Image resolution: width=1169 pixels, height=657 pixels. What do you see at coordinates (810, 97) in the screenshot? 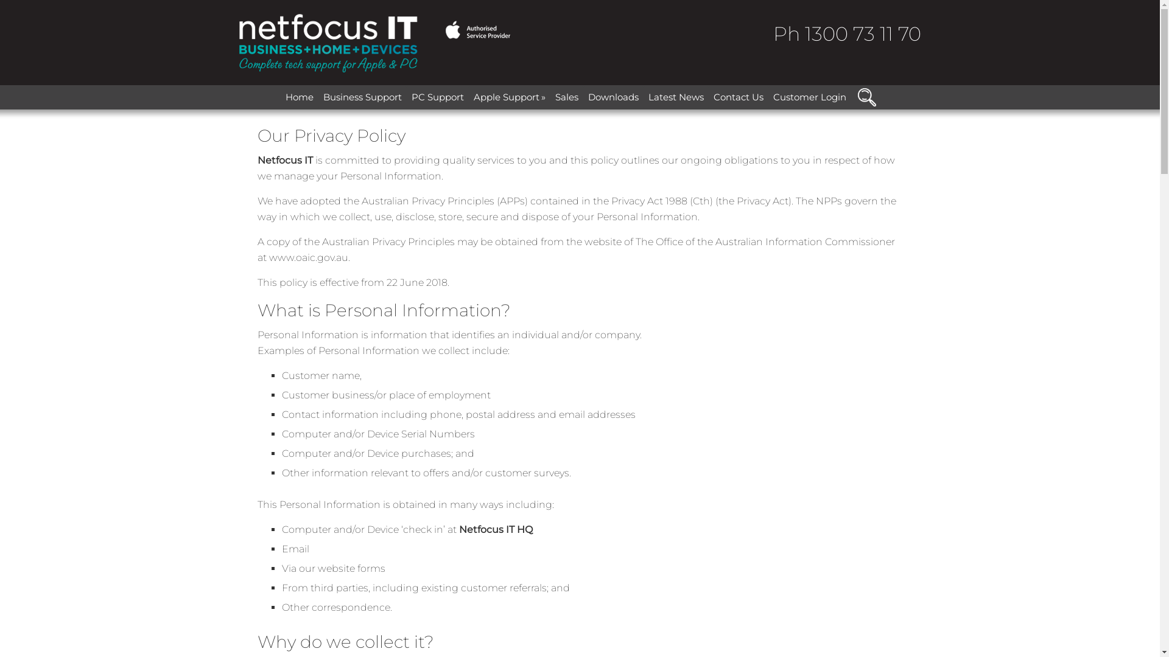
I see `Customer Login` at bounding box center [810, 97].